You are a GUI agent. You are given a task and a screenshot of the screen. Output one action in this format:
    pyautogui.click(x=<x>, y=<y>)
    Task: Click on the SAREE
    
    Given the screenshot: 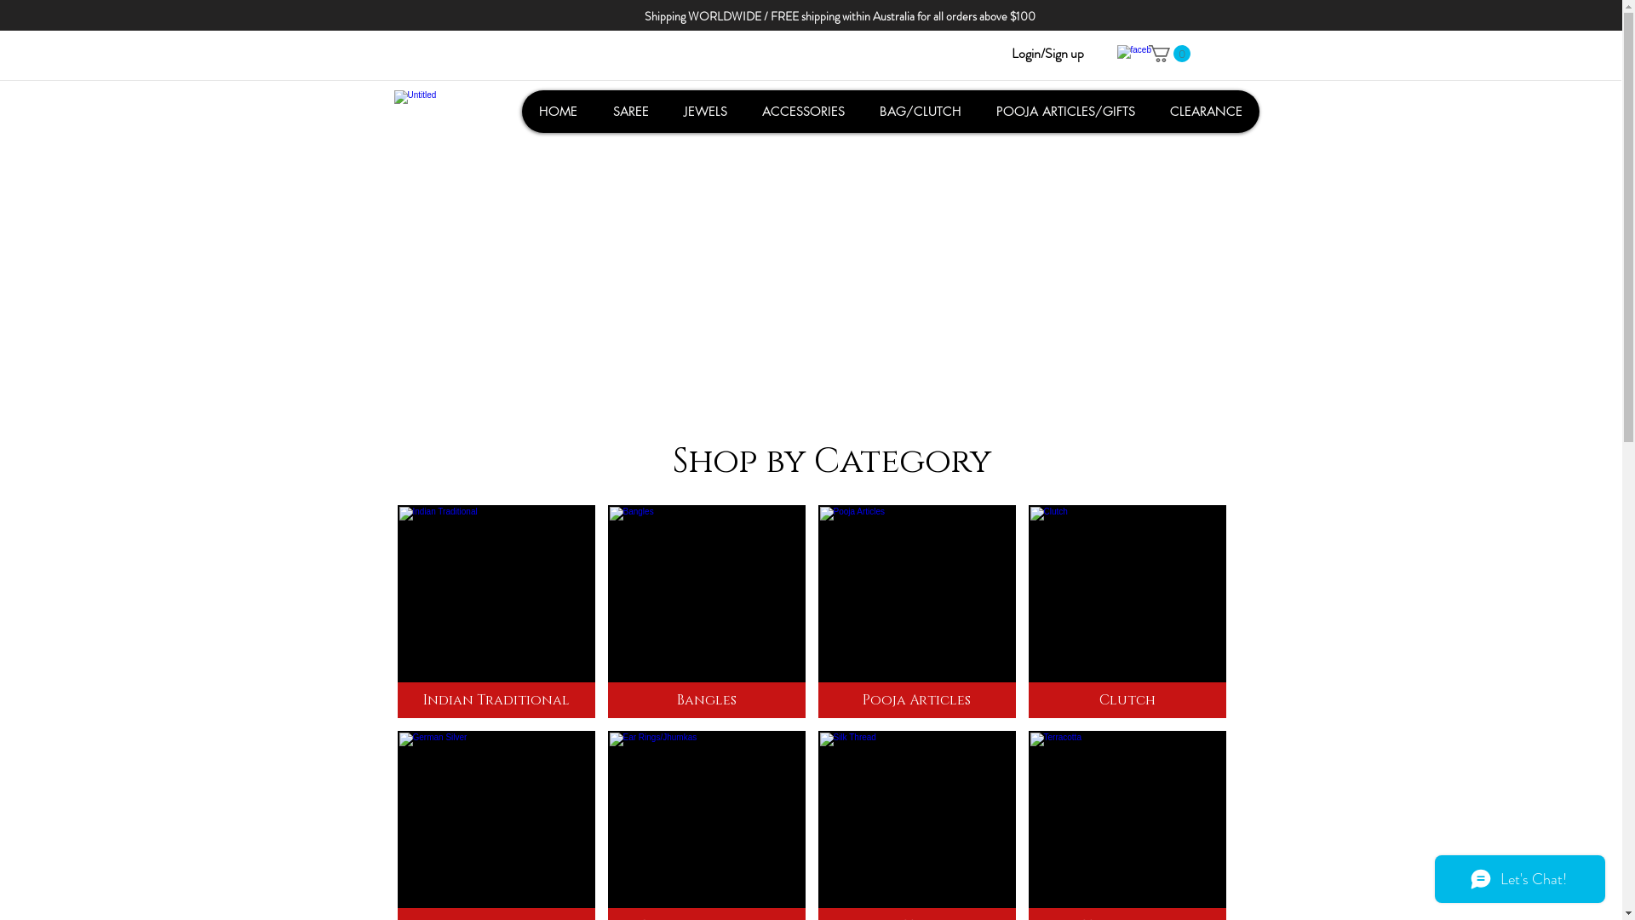 What is the action you would take?
    pyautogui.click(x=630, y=111)
    